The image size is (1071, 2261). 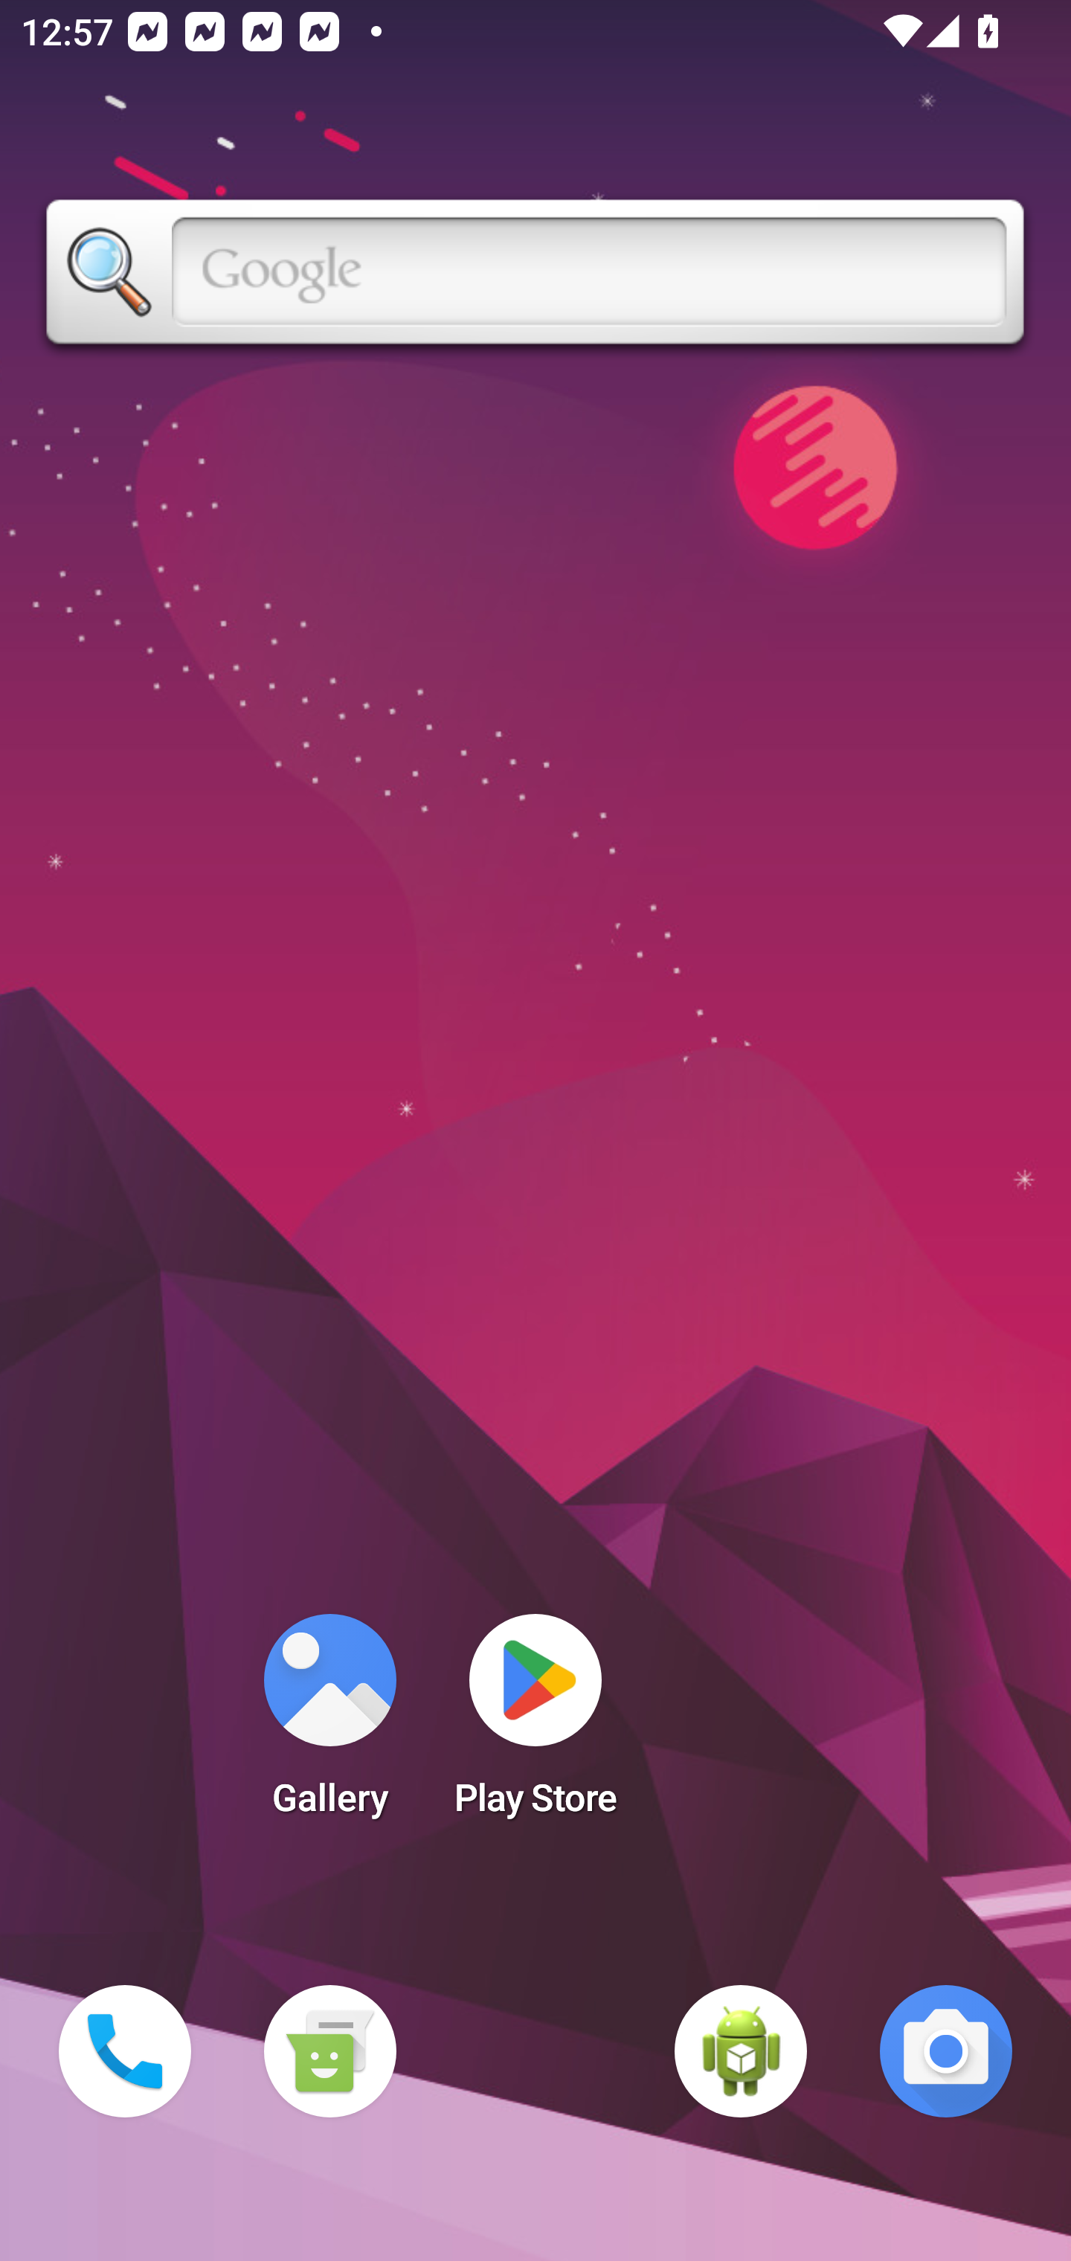 What do you see at coordinates (946, 2051) in the screenshot?
I see `Camera` at bounding box center [946, 2051].